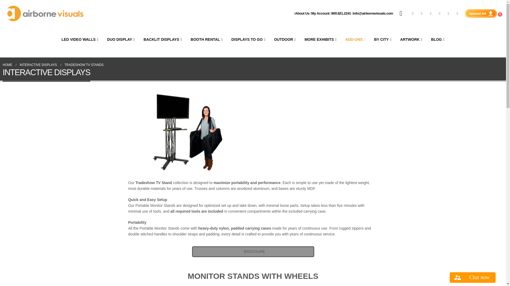 This screenshot has width=510, height=286. Describe the element at coordinates (7, 65) in the screenshot. I see `Go to Home Page` at that location.